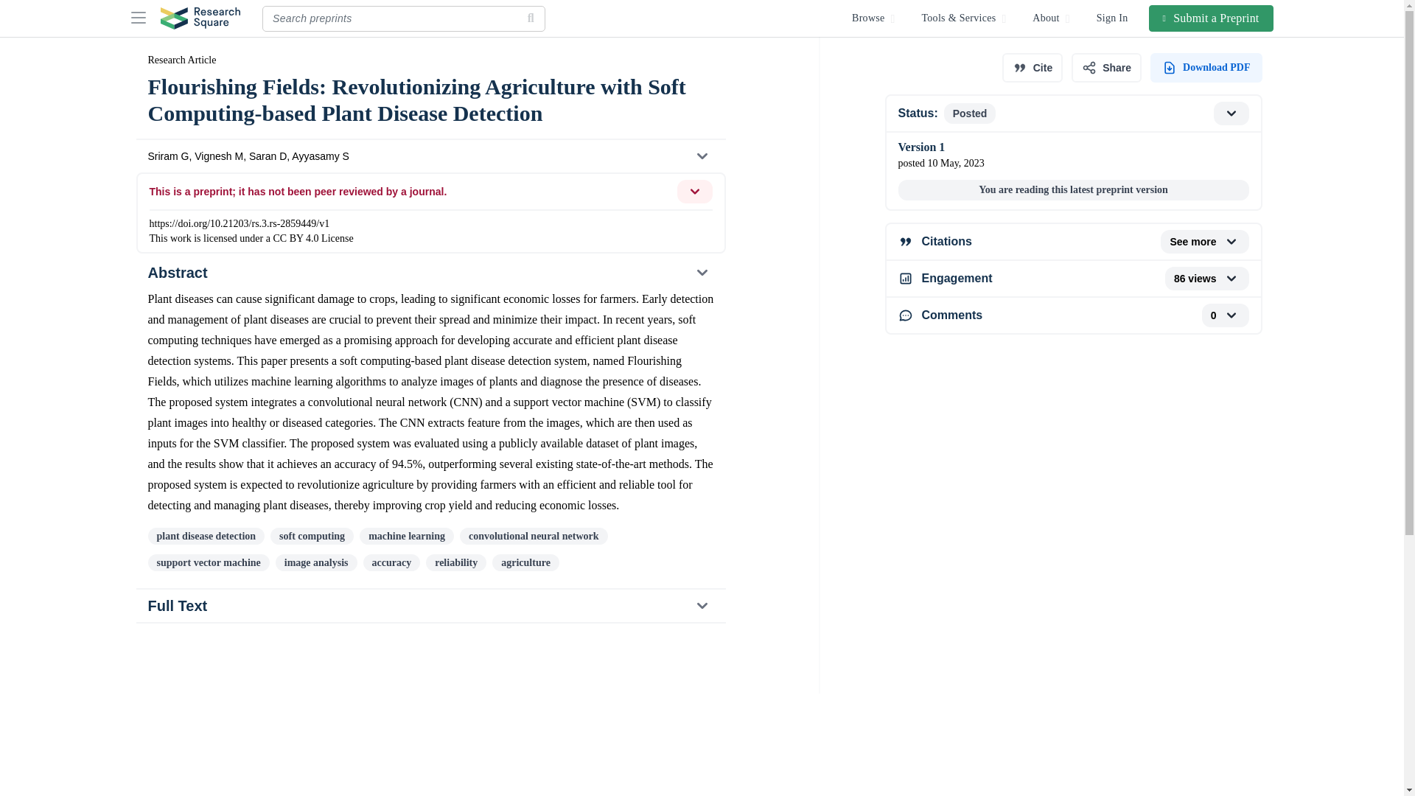 The height and width of the screenshot is (796, 1415). I want to click on Sign In, so click(430, 273).